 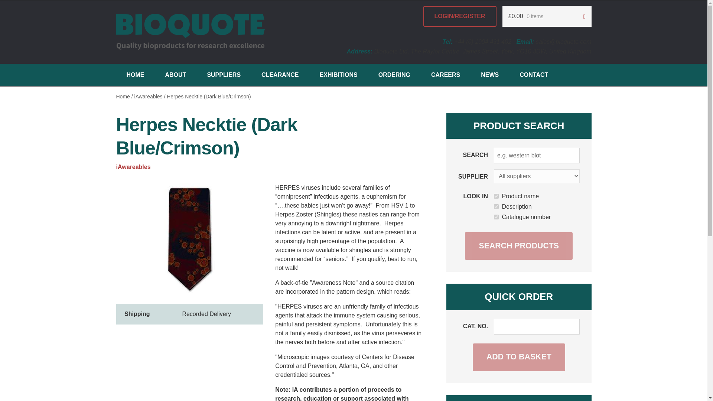 I want to click on SUPPLIERS, so click(x=224, y=75).